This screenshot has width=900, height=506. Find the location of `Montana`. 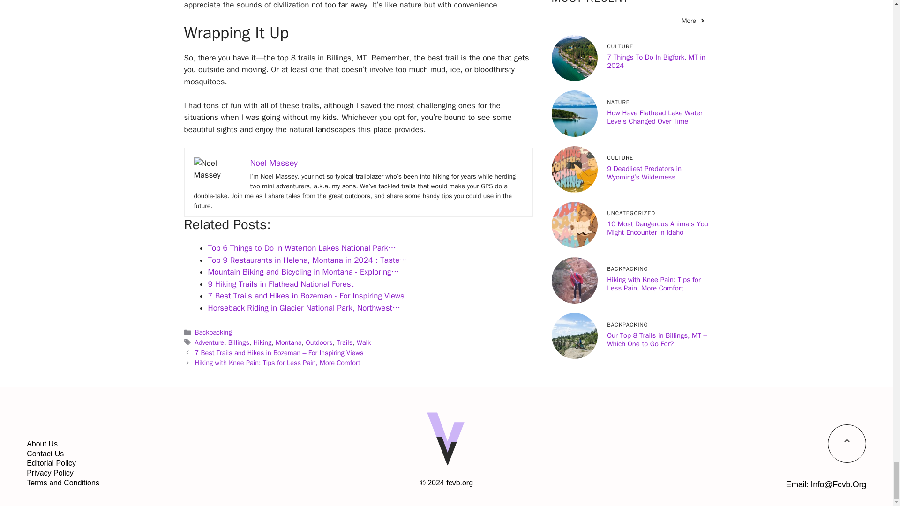

Montana is located at coordinates (288, 342).